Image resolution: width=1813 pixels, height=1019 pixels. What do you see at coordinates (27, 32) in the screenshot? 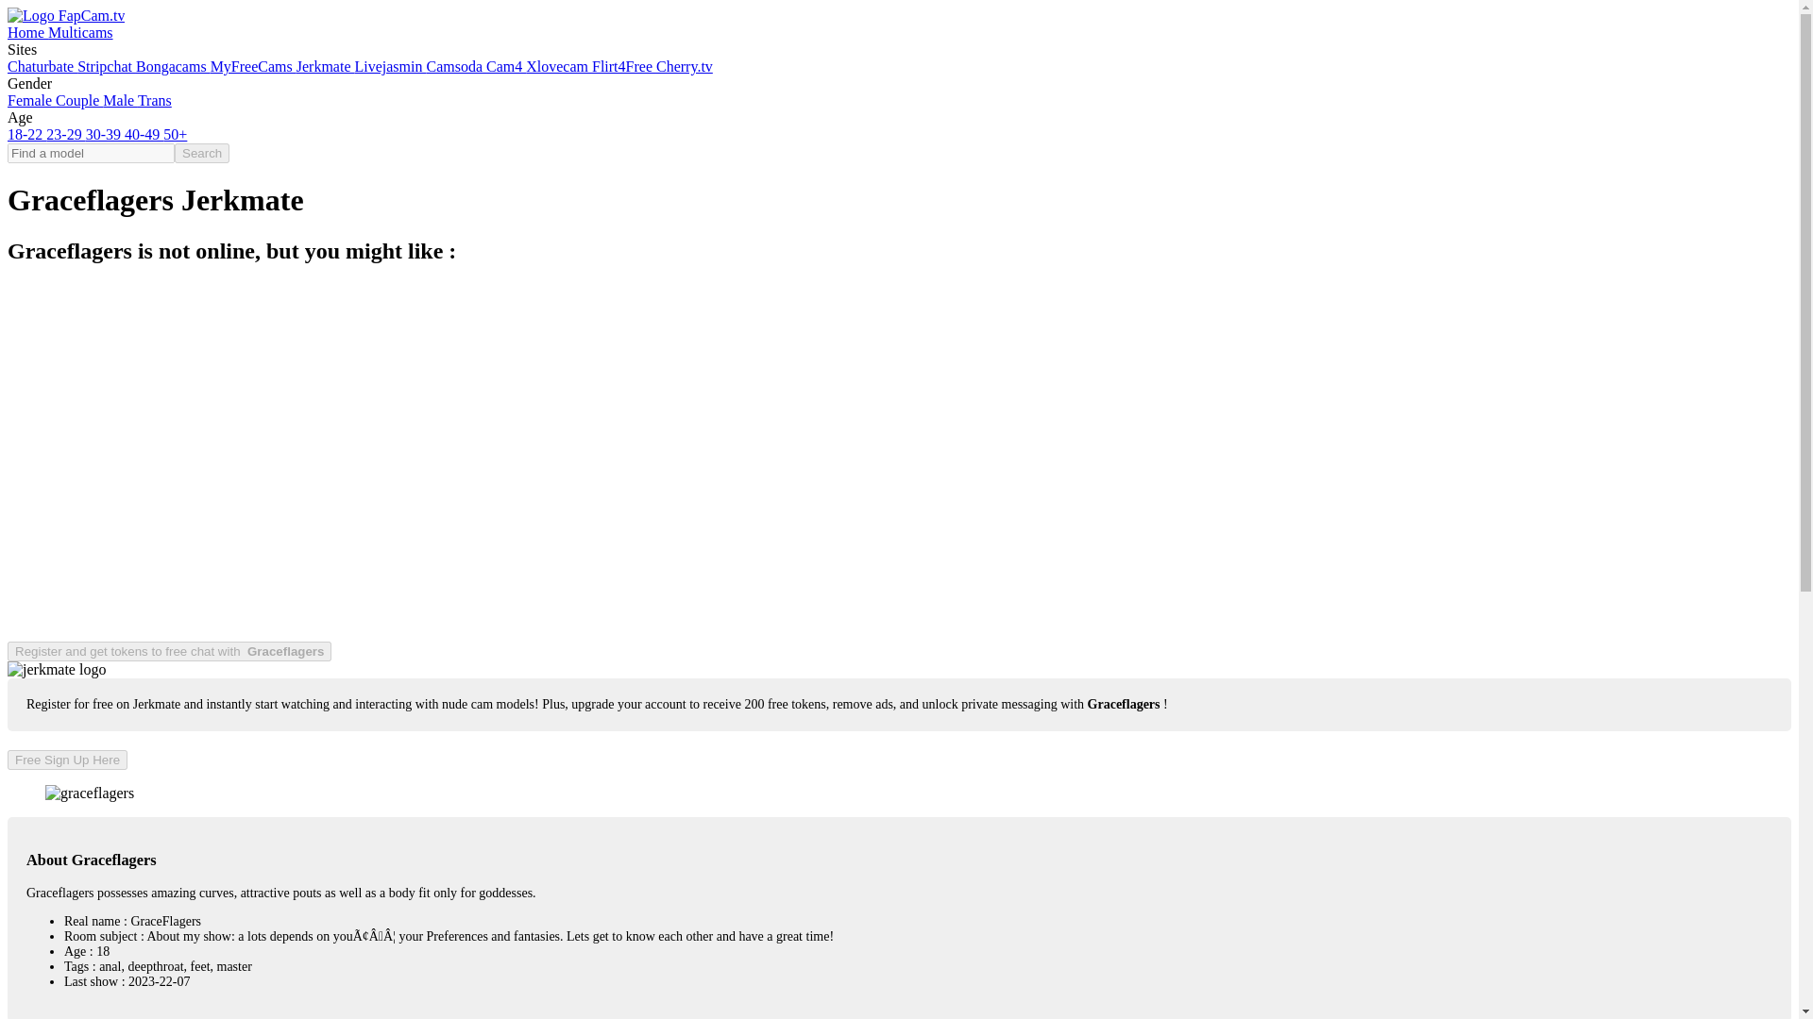
I see `Fapcam.tv` at bounding box center [27, 32].